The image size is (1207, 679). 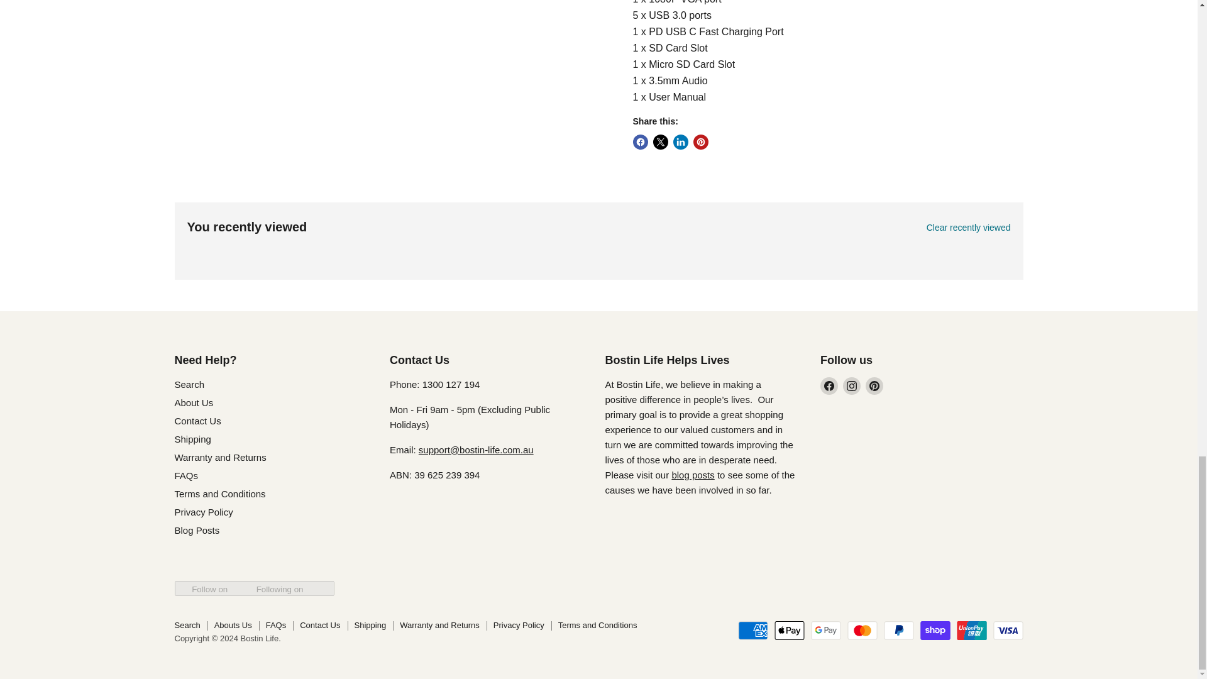 I want to click on News, so click(x=693, y=475).